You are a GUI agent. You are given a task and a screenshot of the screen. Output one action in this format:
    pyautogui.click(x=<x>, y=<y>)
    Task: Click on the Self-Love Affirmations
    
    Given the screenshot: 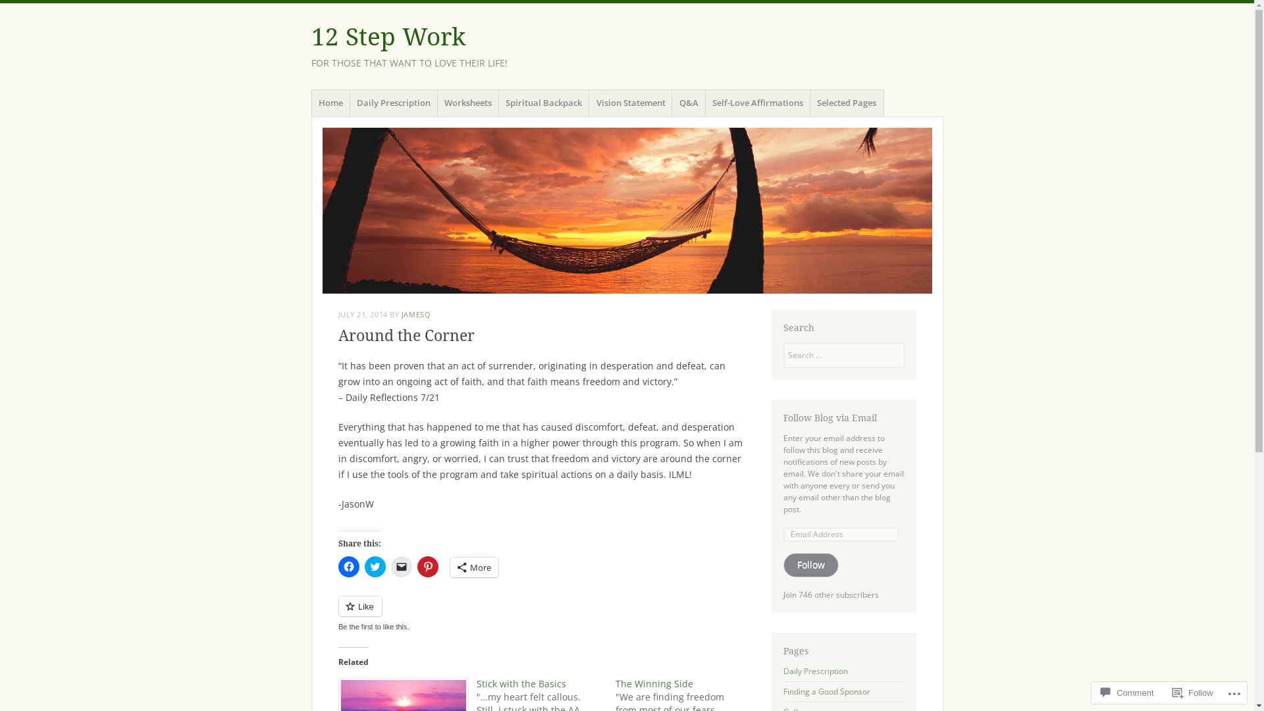 What is the action you would take?
    pyautogui.click(x=758, y=103)
    